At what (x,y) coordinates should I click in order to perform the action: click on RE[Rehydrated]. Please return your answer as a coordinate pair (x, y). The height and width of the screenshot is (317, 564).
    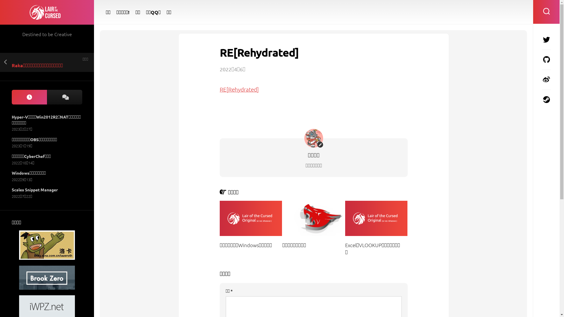
    Looking at the image, I should click on (239, 89).